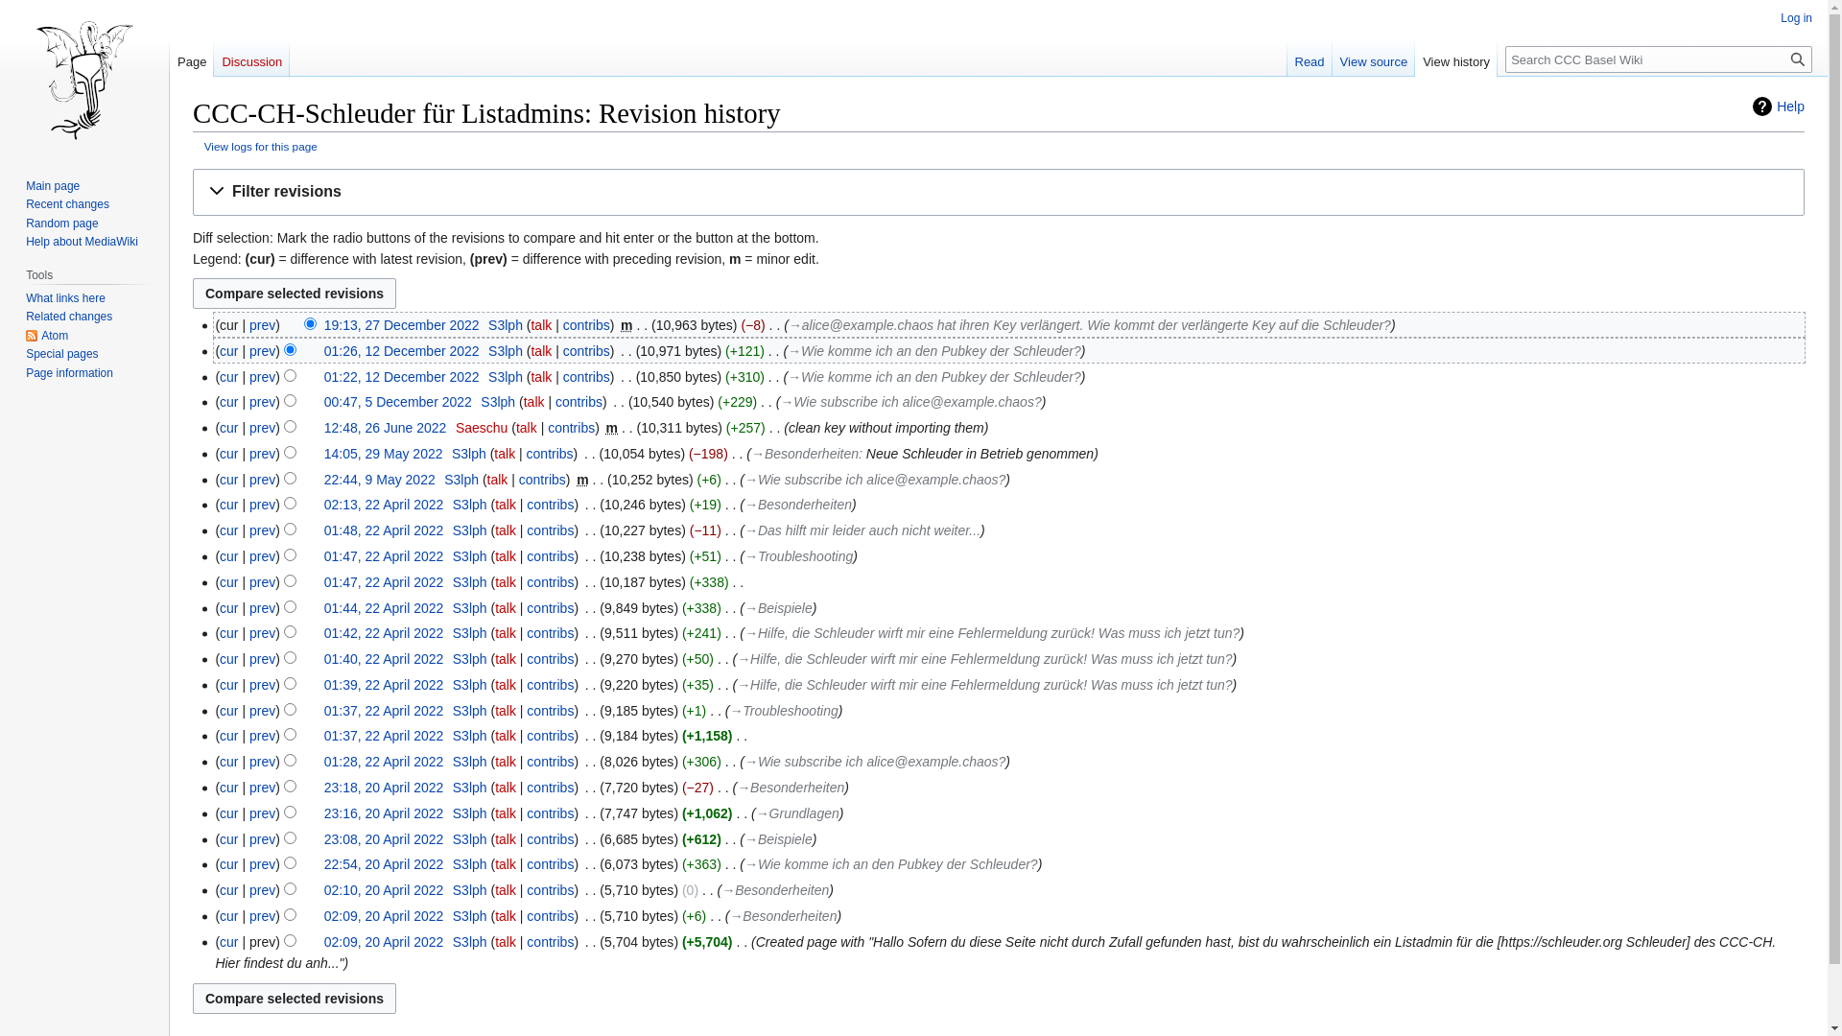  What do you see at coordinates (470, 530) in the screenshot?
I see `S3lph` at bounding box center [470, 530].